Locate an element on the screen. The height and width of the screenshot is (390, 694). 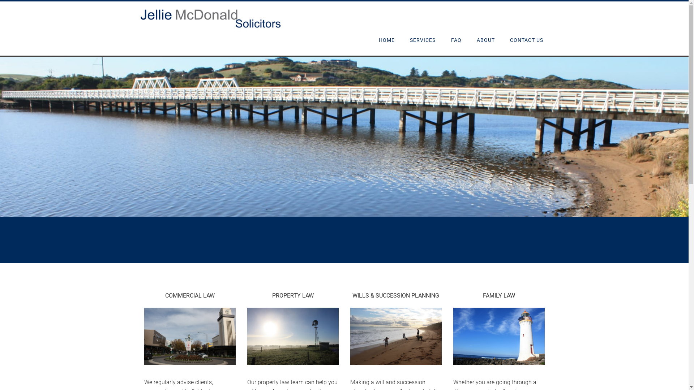
ABOUT is located at coordinates (486, 40).